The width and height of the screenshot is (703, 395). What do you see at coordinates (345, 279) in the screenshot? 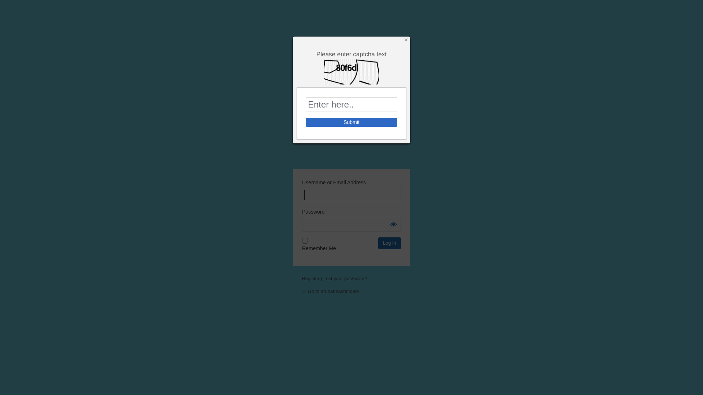
I see `Lost your password?` at bounding box center [345, 279].